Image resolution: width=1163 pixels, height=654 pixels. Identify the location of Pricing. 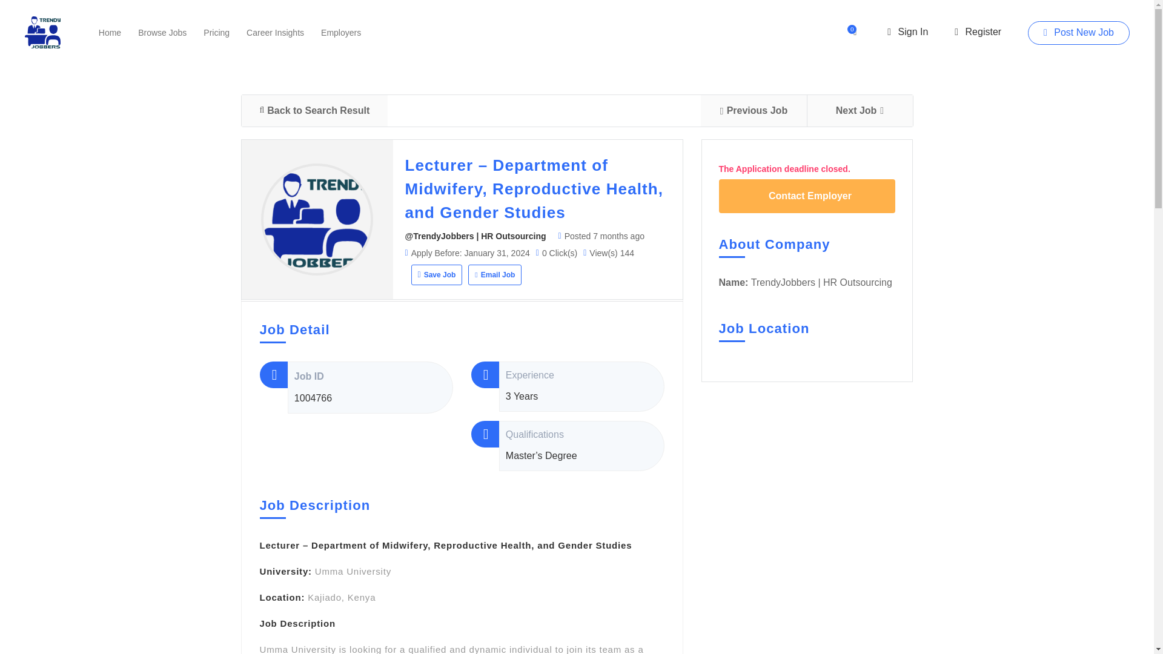
(216, 31).